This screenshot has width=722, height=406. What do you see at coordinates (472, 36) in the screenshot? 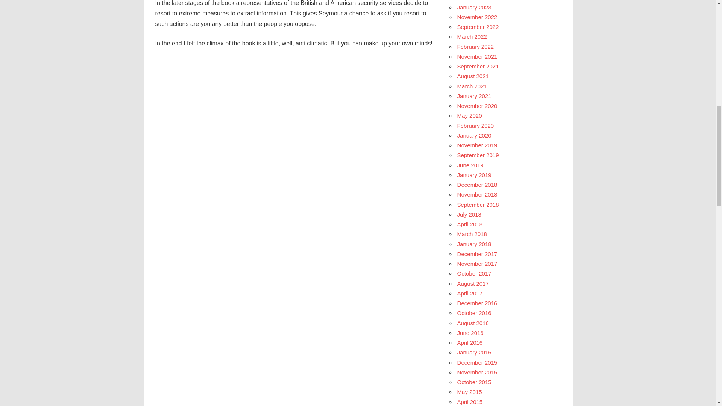
I see `March 2022` at bounding box center [472, 36].